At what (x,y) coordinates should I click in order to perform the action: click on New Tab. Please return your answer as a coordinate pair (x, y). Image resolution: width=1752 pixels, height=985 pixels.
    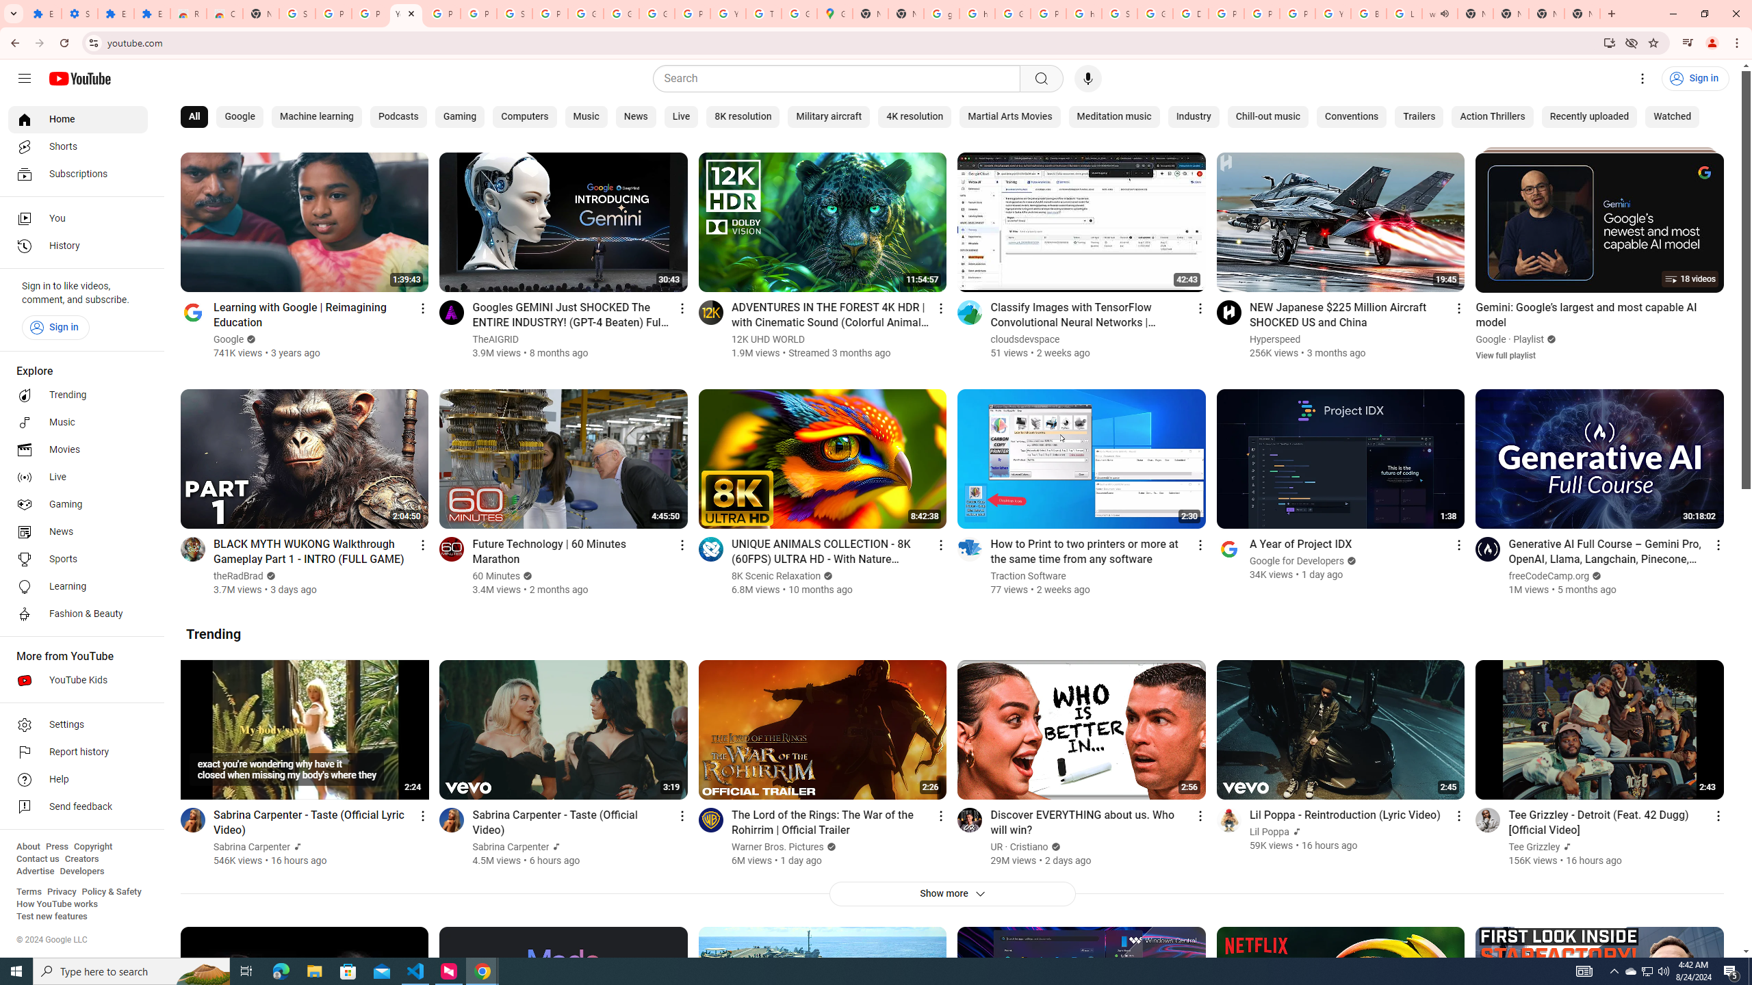
    Looking at the image, I should click on (1582, 14).